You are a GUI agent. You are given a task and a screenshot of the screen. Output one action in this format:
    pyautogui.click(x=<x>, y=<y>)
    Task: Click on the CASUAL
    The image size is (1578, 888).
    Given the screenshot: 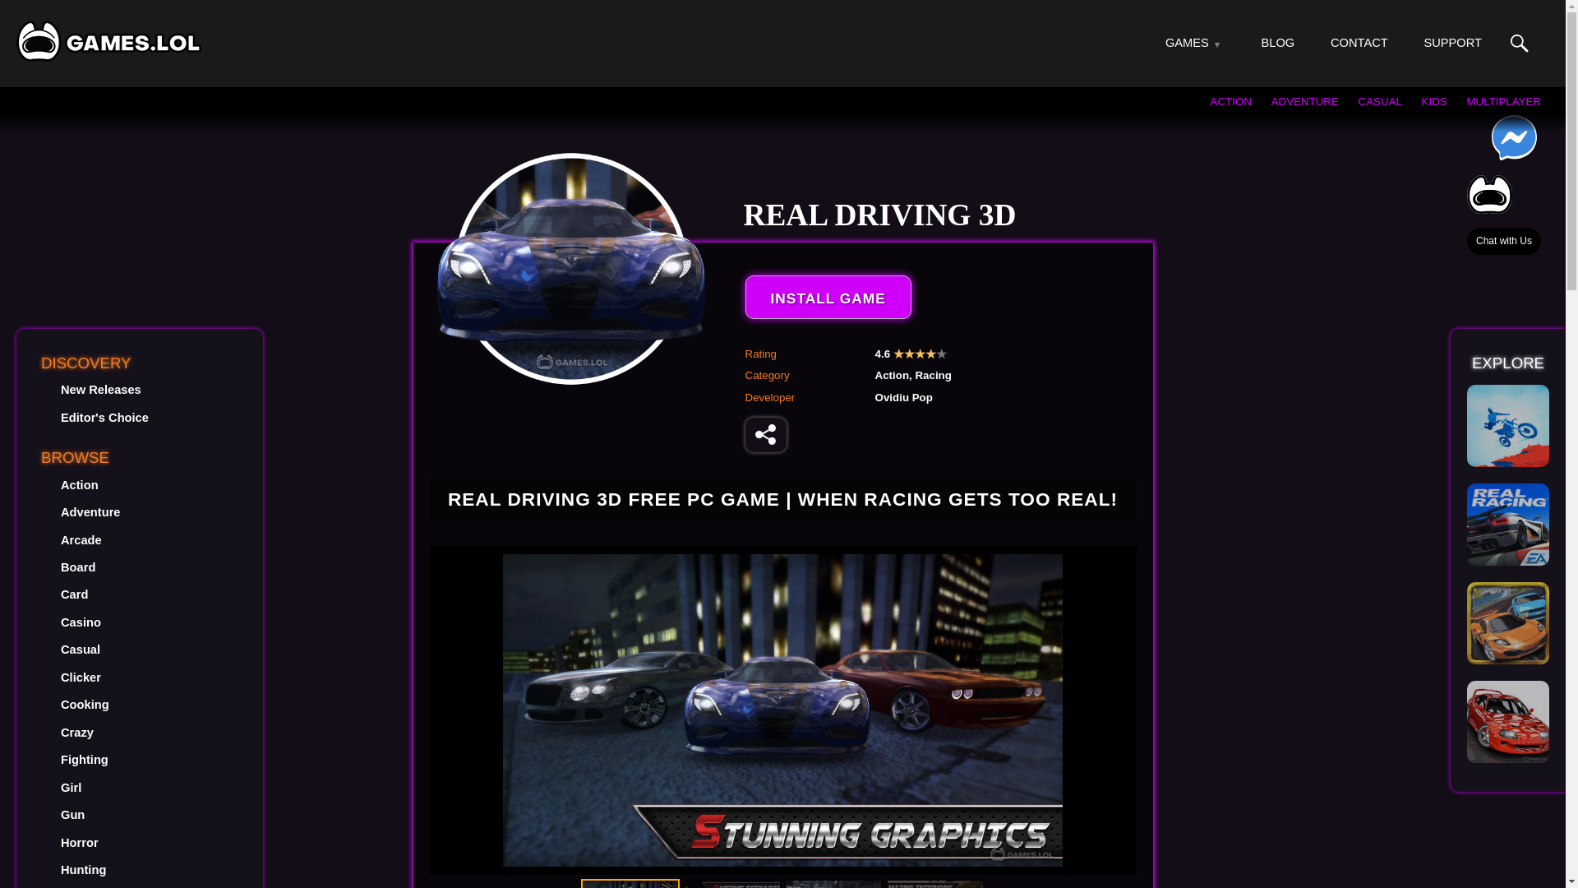 What is the action you would take?
    pyautogui.click(x=1381, y=100)
    